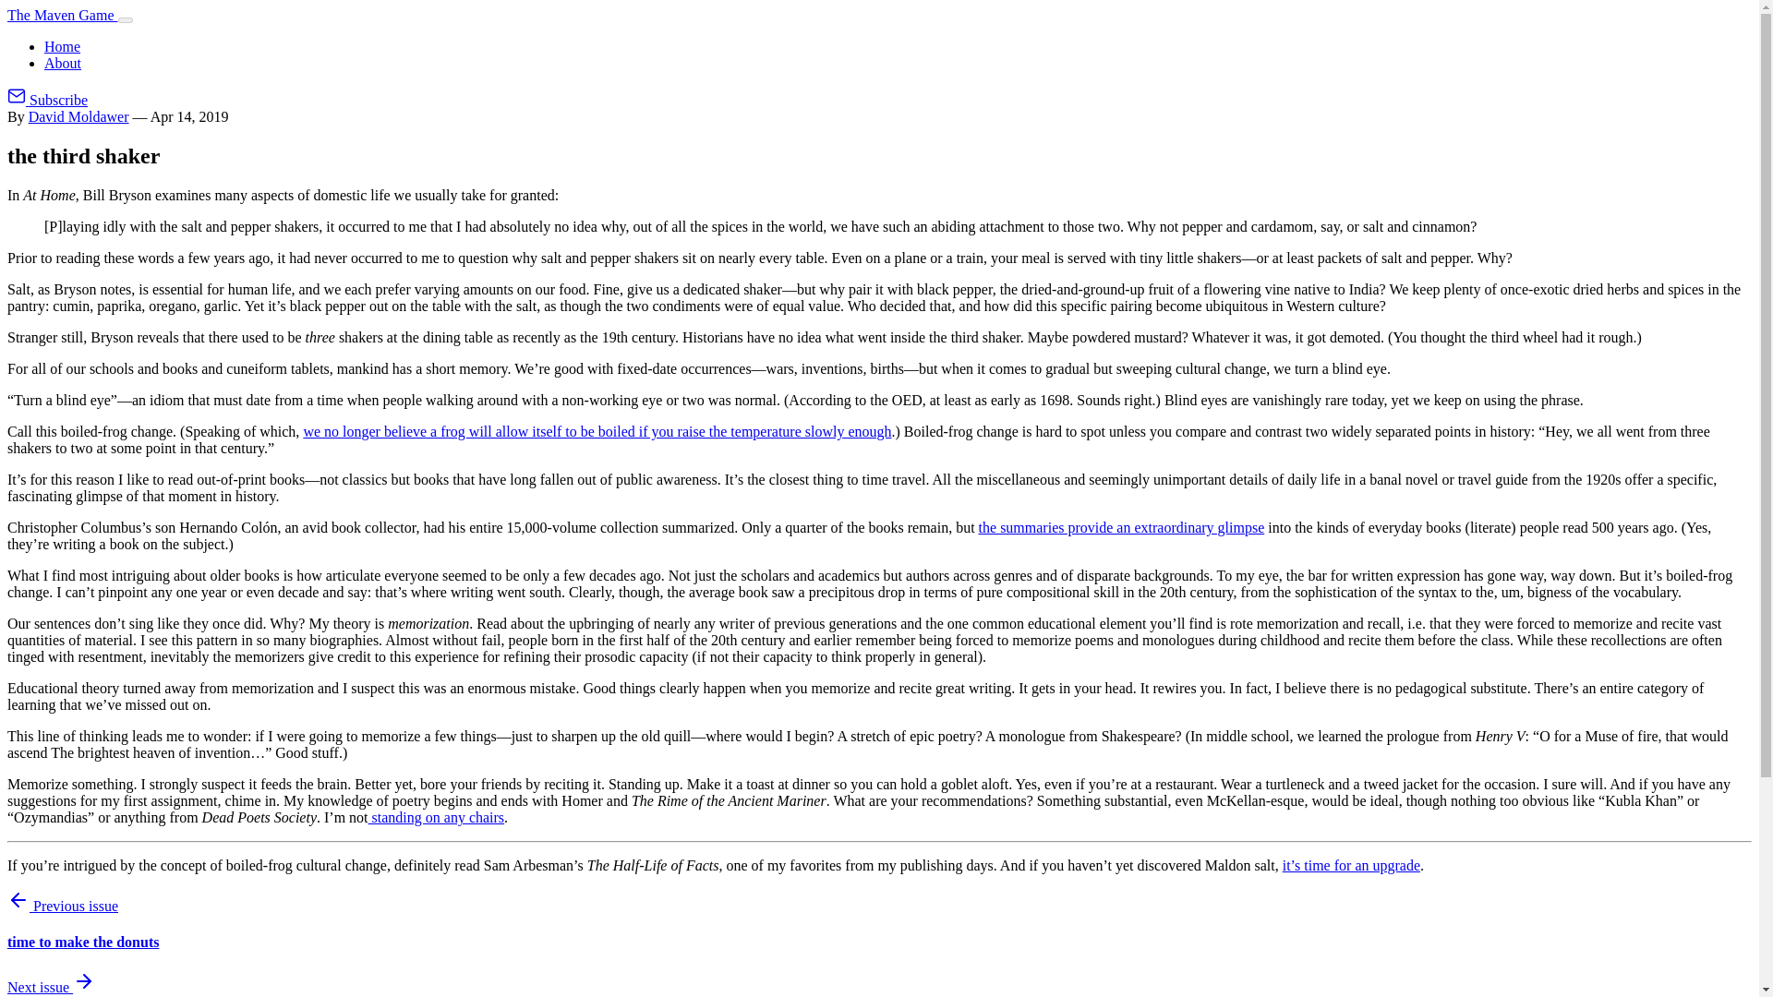 The width and height of the screenshot is (1773, 997). I want to click on Subscribe, so click(46, 100).